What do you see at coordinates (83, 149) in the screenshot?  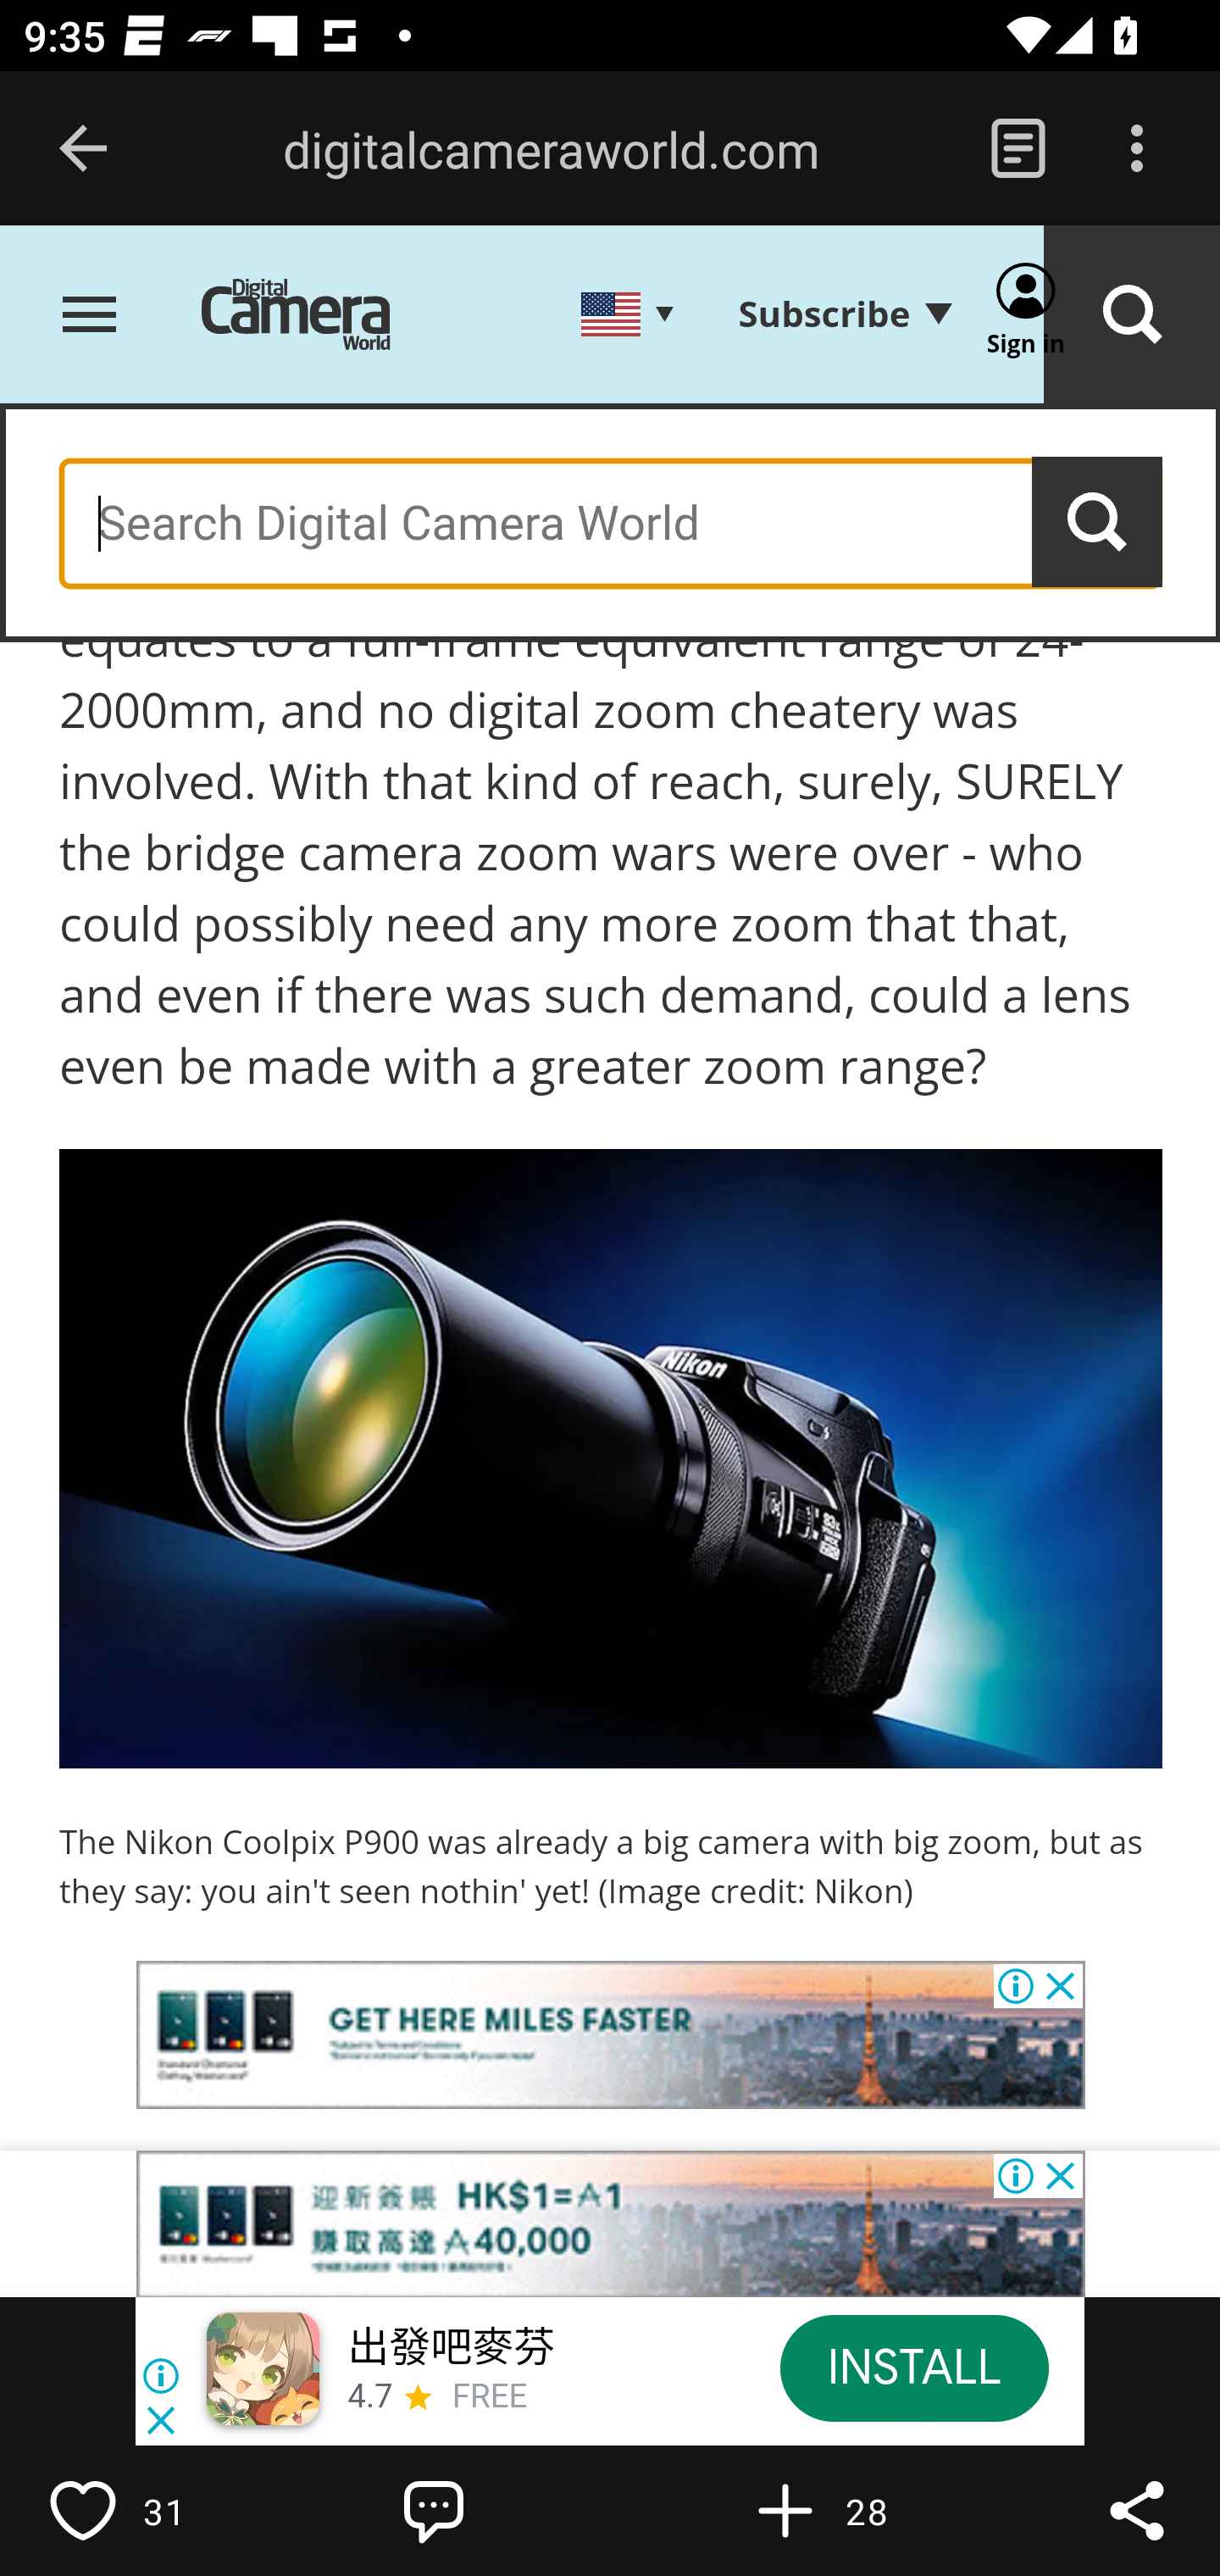 I see `Back` at bounding box center [83, 149].